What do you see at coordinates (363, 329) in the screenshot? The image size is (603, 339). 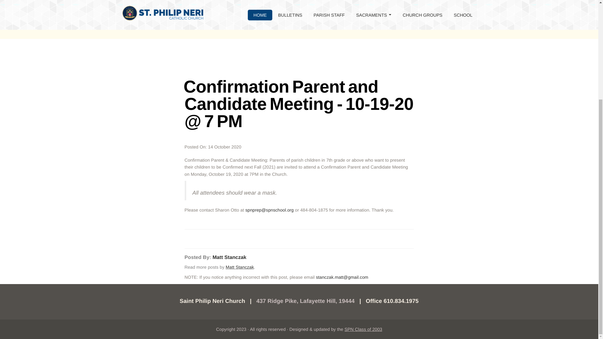 I see `SPN Class of 2003` at bounding box center [363, 329].